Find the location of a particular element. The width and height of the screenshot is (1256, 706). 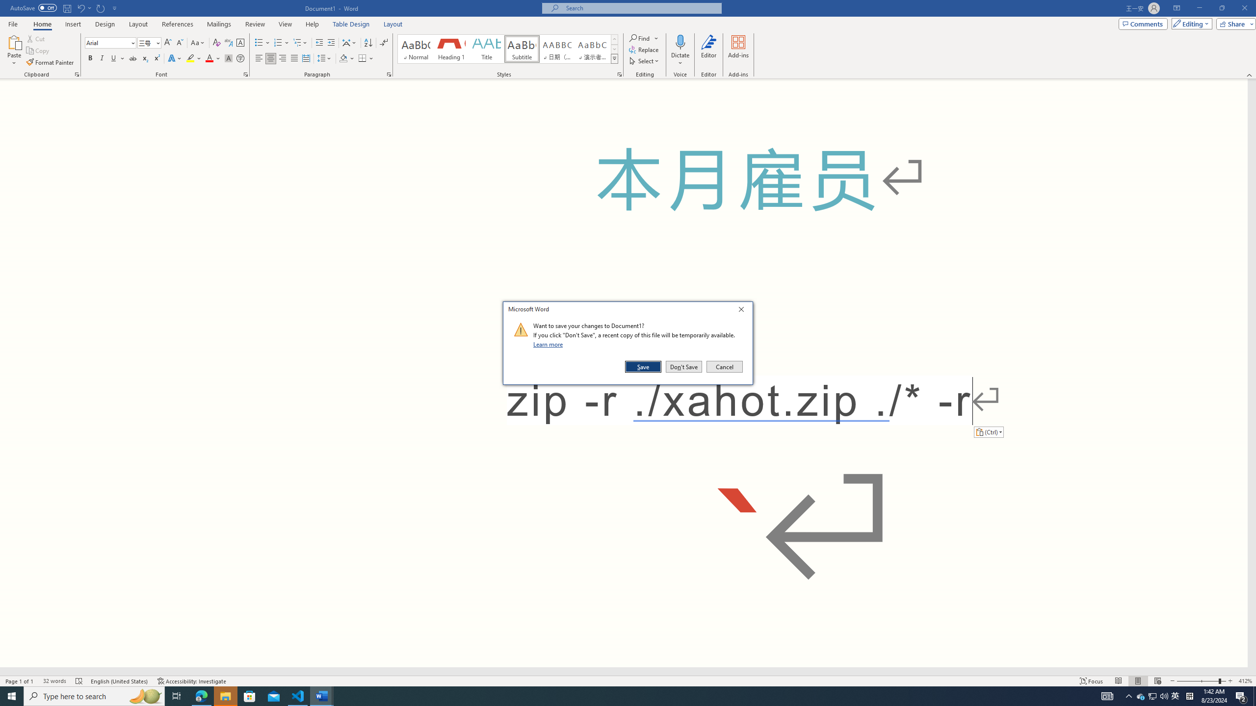

Sort... is located at coordinates (368, 43).